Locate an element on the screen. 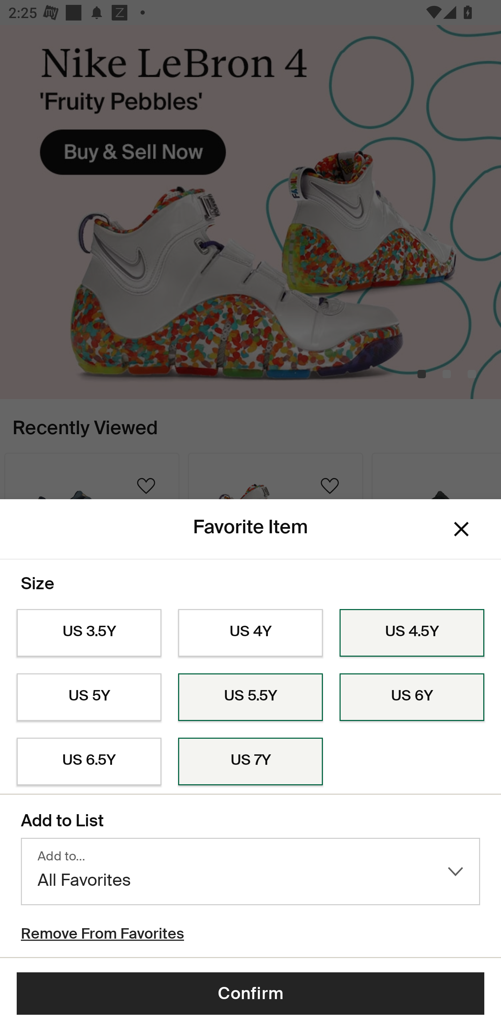 The image size is (501, 1029). US 5Y is located at coordinates (89, 697).